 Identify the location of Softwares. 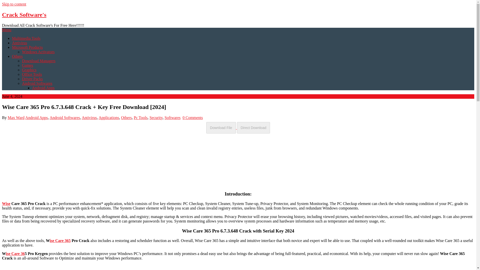
(172, 117).